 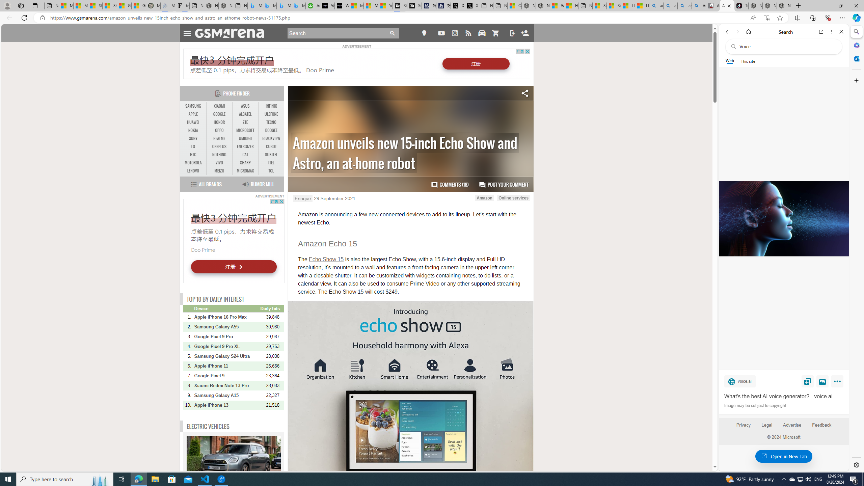 I want to click on Samsung Galaxy A15, so click(x=227, y=395).